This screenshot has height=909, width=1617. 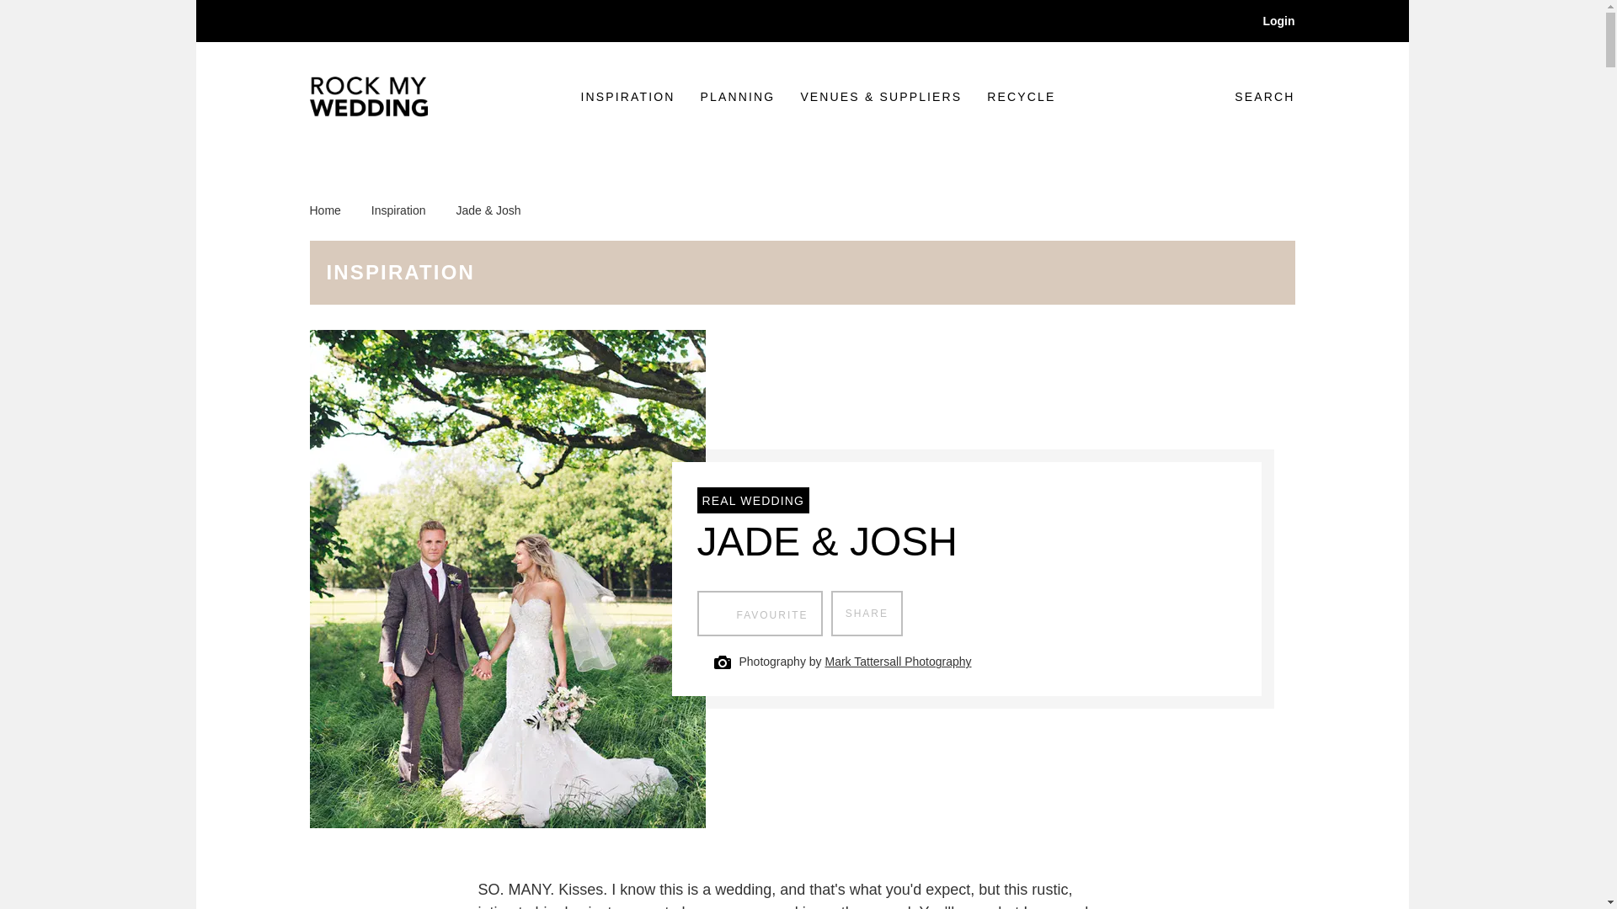 What do you see at coordinates (760, 614) in the screenshot?
I see `FAVOURITE` at bounding box center [760, 614].